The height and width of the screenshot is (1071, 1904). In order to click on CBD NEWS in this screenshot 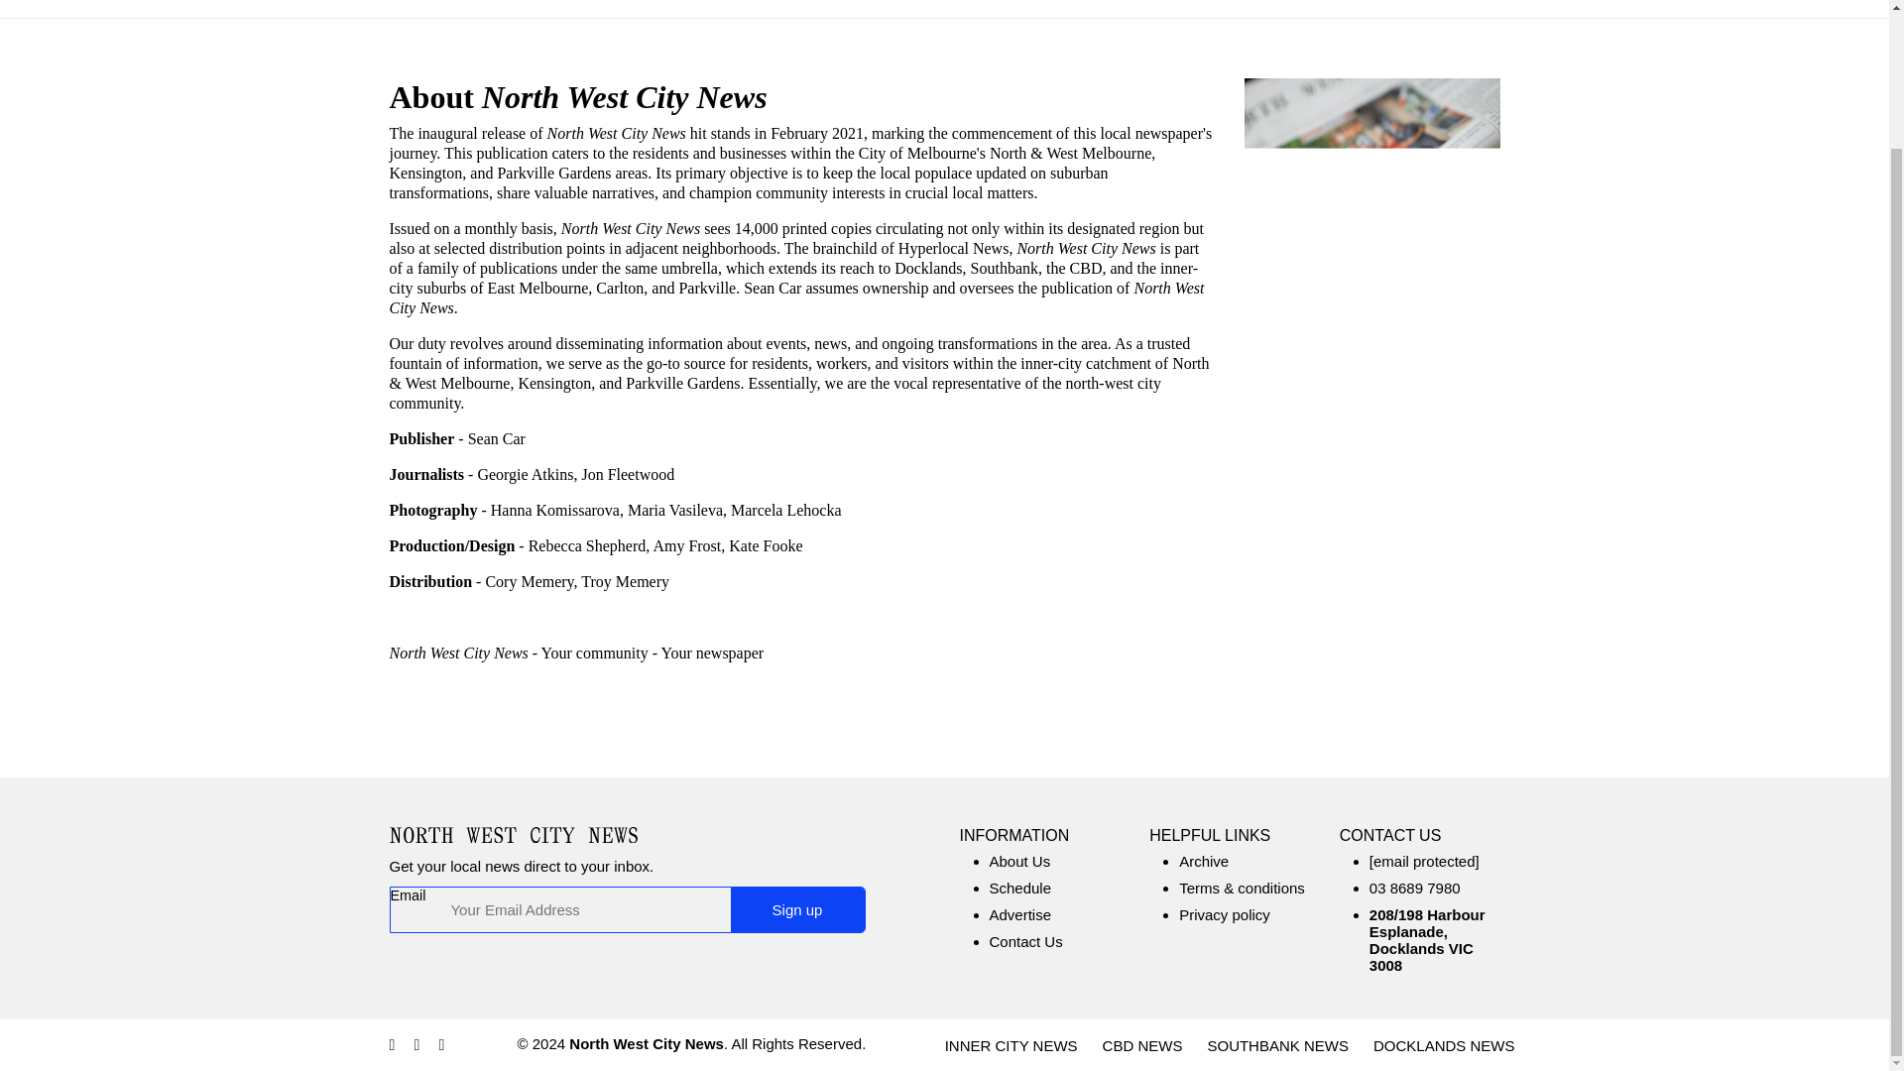, I will do `click(1142, 1045)`.